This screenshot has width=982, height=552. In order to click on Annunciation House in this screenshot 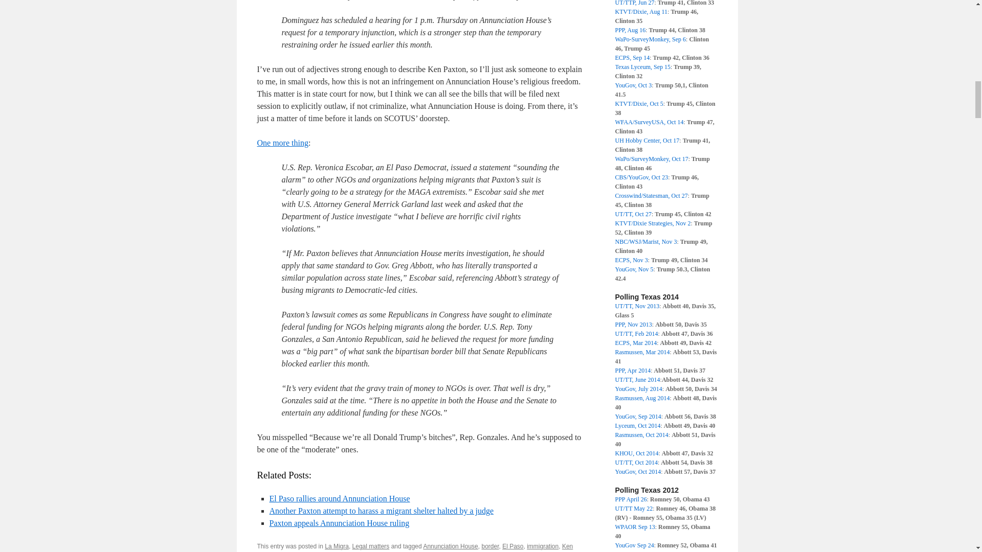, I will do `click(450, 546)`.